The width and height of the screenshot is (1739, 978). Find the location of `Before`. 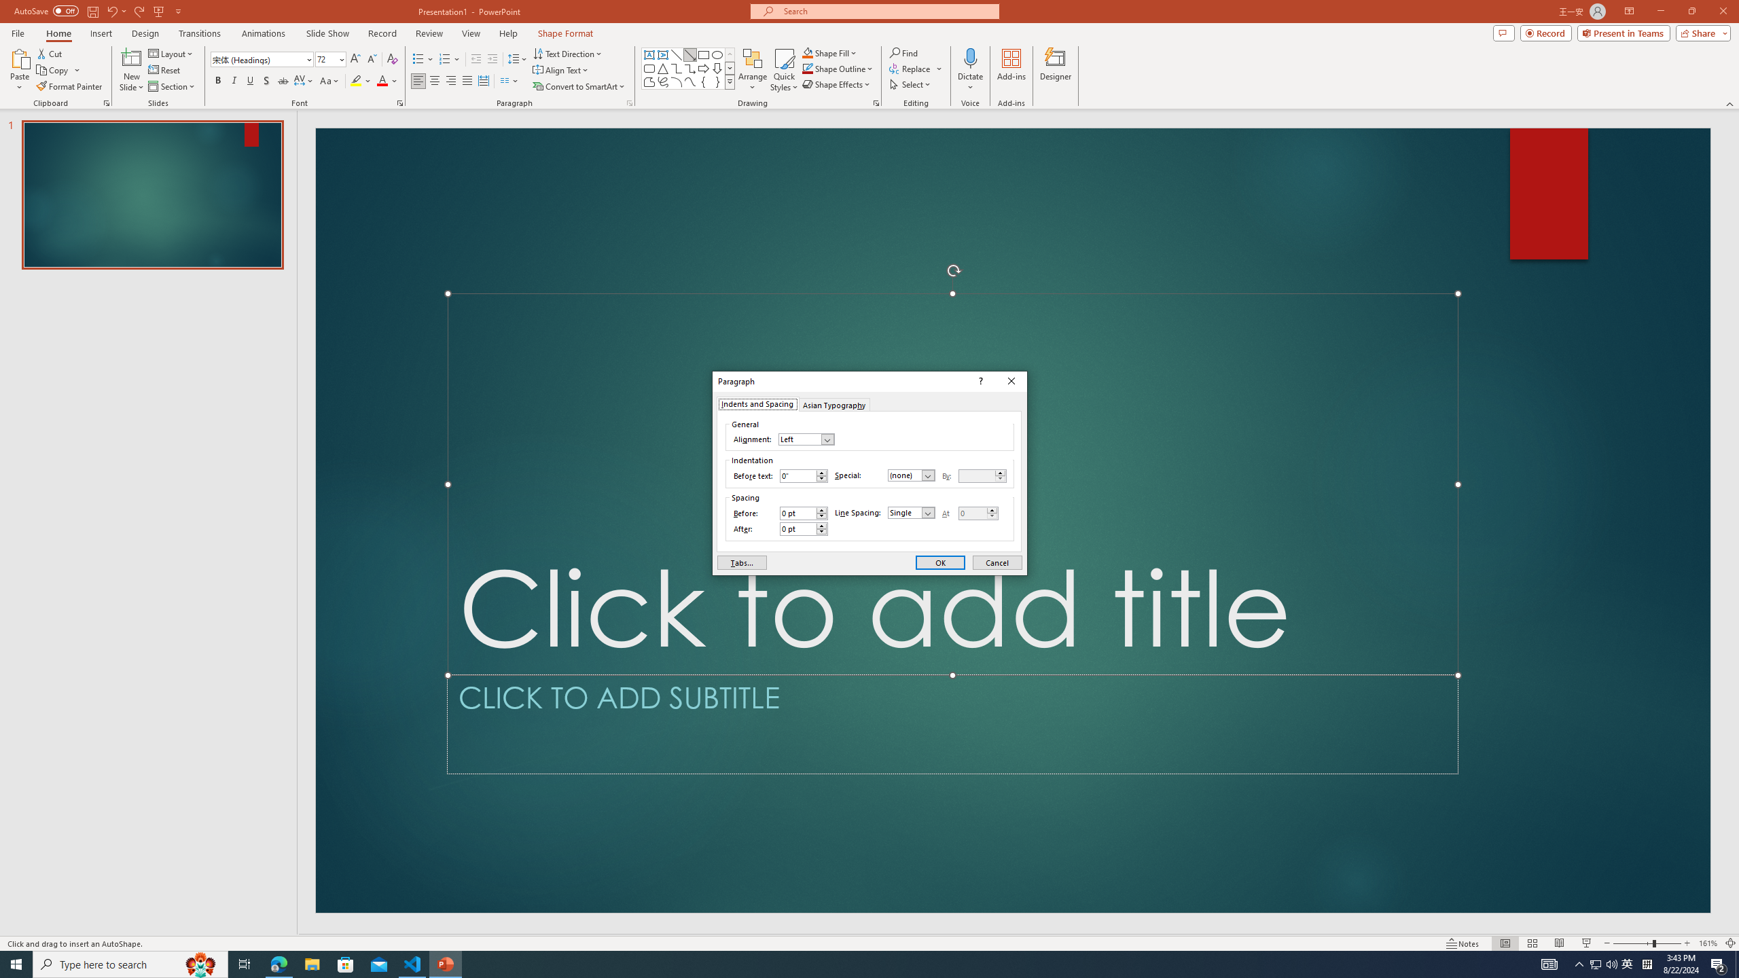

Before is located at coordinates (797, 513).